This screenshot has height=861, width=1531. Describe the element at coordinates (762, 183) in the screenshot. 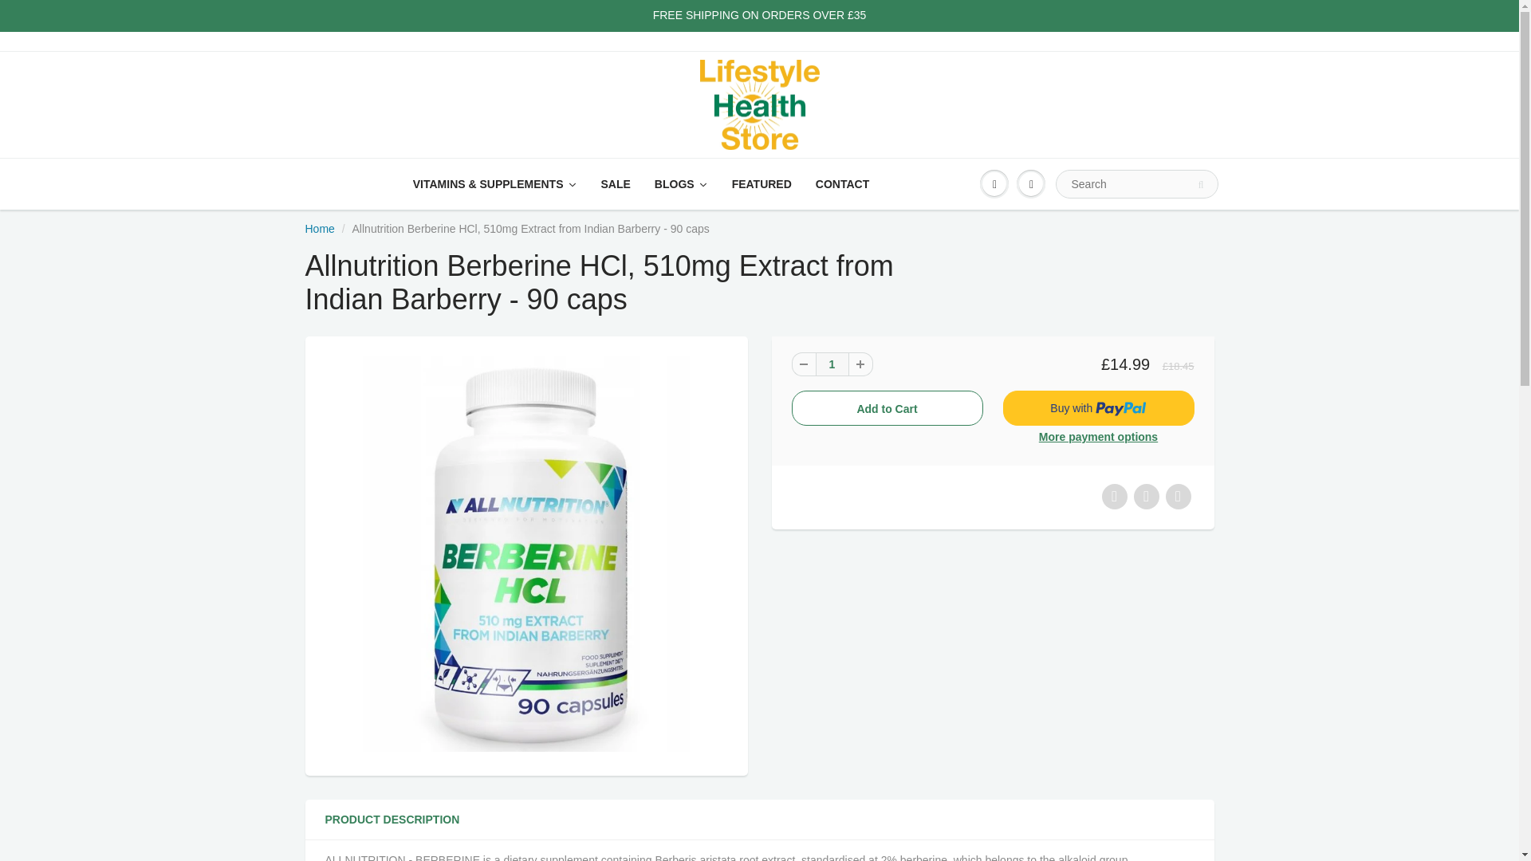

I see `Featured` at that location.